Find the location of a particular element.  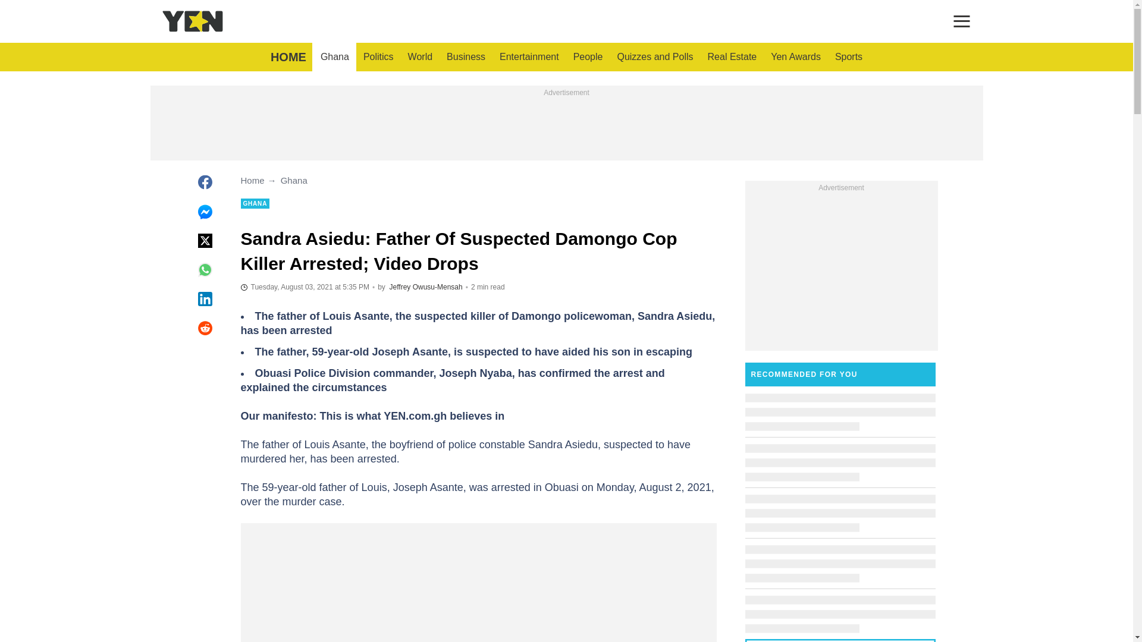

Entertainment is located at coordinates (529, 57).